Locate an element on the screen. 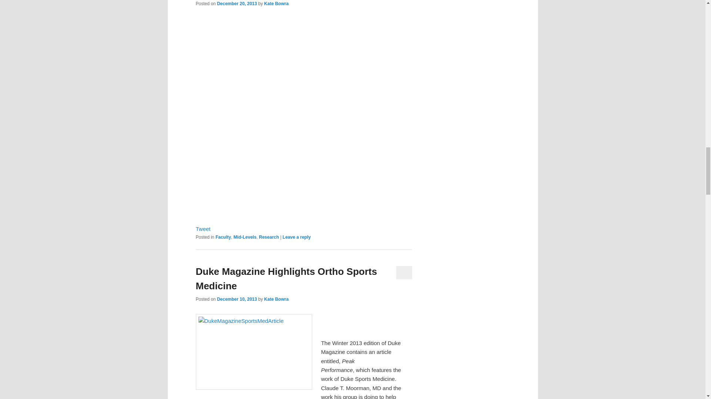 Image resolution: width=711 pixels, height=399 pixels. View all posts by Kate Bowra is located at coordinates (276, 4).